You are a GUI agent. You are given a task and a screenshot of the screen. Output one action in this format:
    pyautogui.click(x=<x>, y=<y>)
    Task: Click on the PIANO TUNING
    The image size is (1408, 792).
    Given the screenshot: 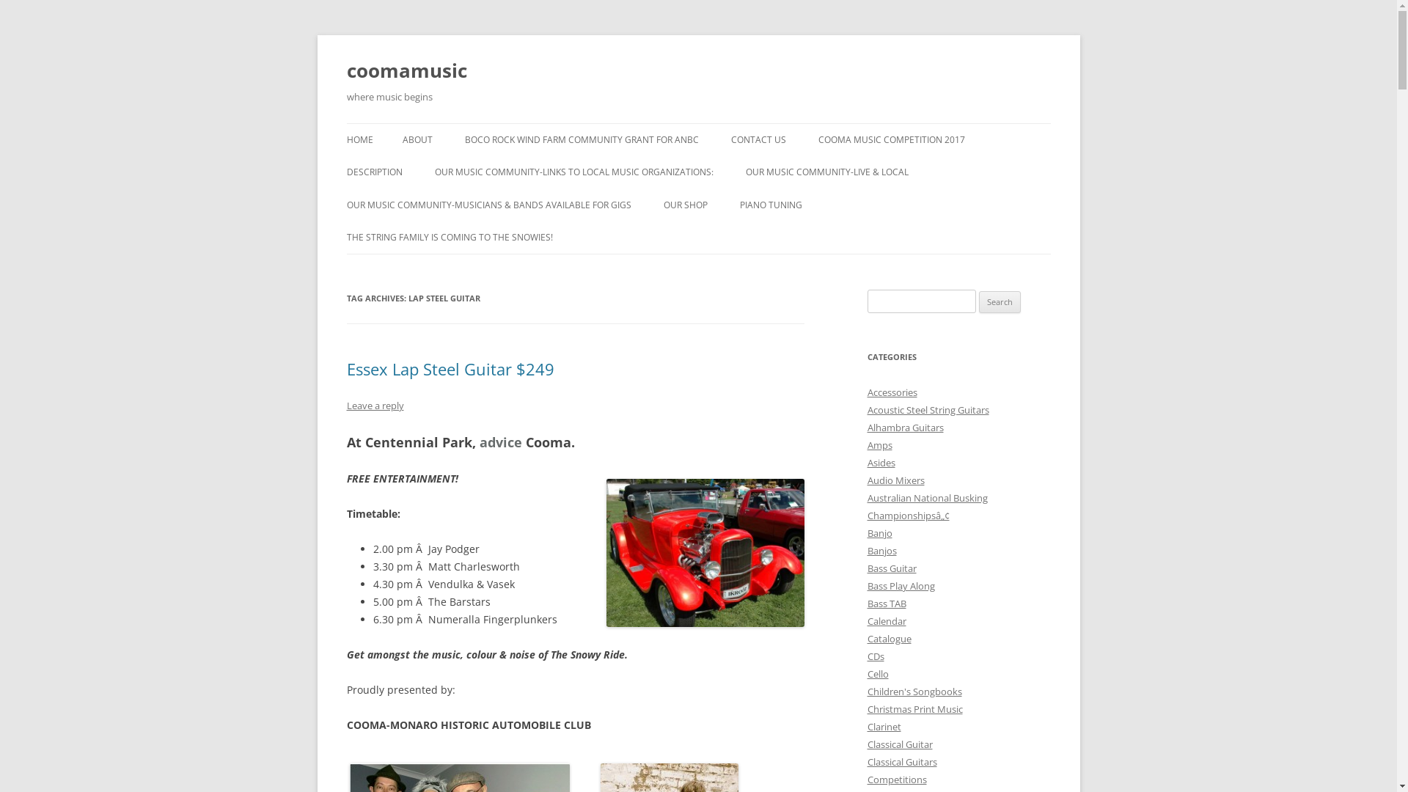 What is the action you would take?
    pyautogui.click(x=770, y=205)
    